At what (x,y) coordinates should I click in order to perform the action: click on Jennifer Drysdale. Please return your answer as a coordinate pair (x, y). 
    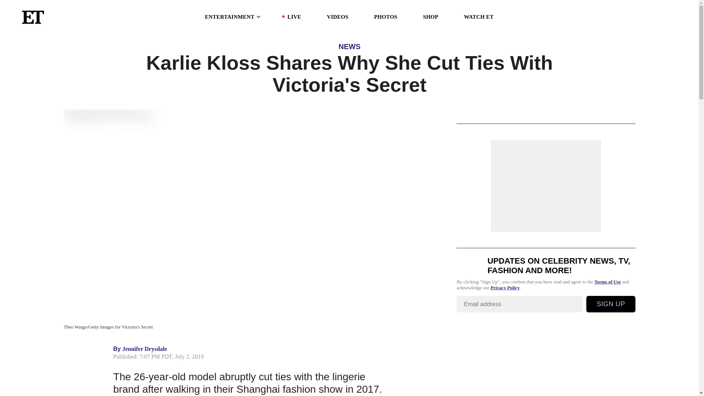
    Looking at the image, I should click on (145, 349).